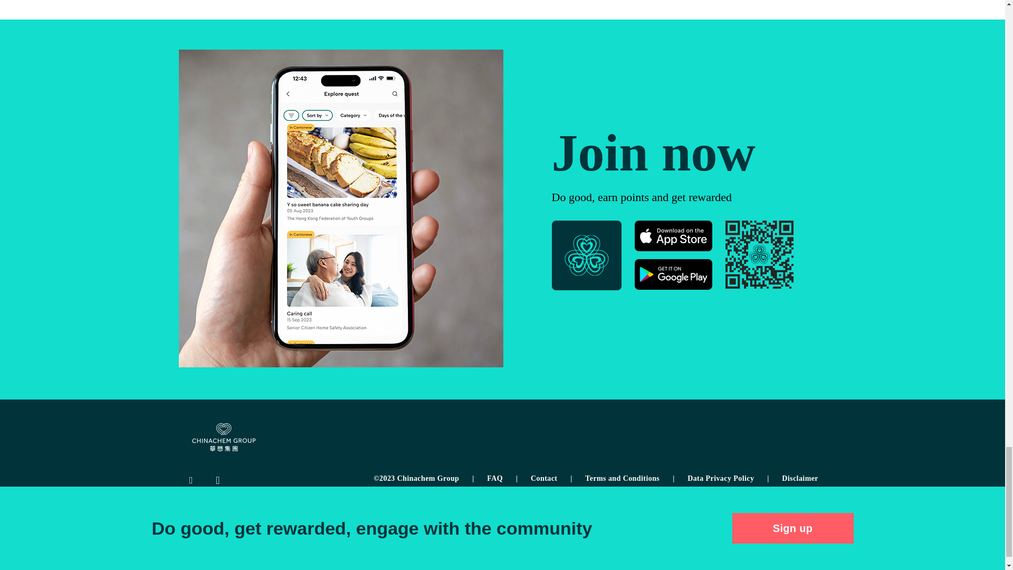 This screenshot has width=1013, height=570. I want to click on Disclaimer, so click(800, 478).